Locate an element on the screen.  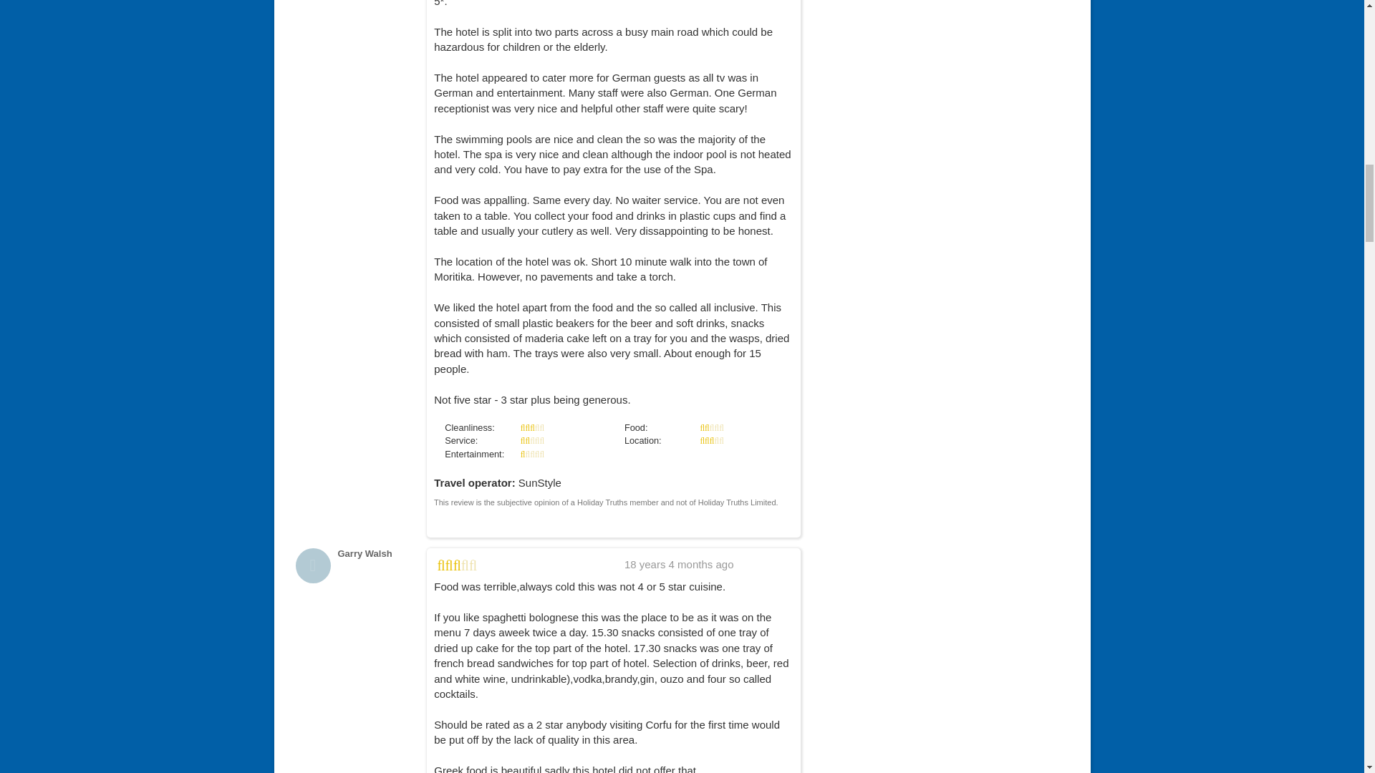
Average is located at coordinates (711, 427).